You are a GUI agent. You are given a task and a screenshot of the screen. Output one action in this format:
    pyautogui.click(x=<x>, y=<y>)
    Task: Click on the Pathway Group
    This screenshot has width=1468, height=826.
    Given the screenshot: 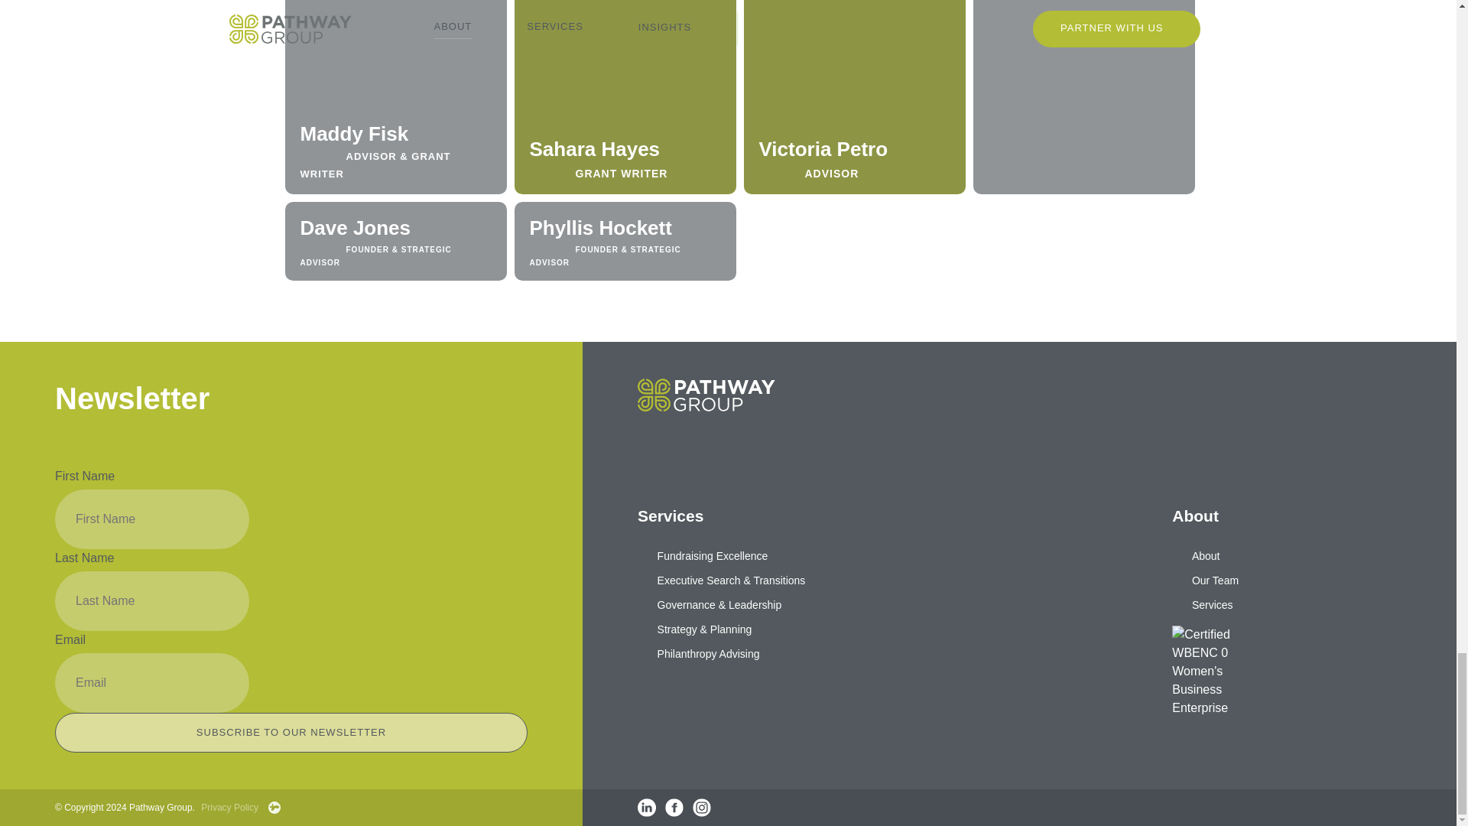 What is the action you would take?
    pyautogui.click(x=1019, y=412)
    